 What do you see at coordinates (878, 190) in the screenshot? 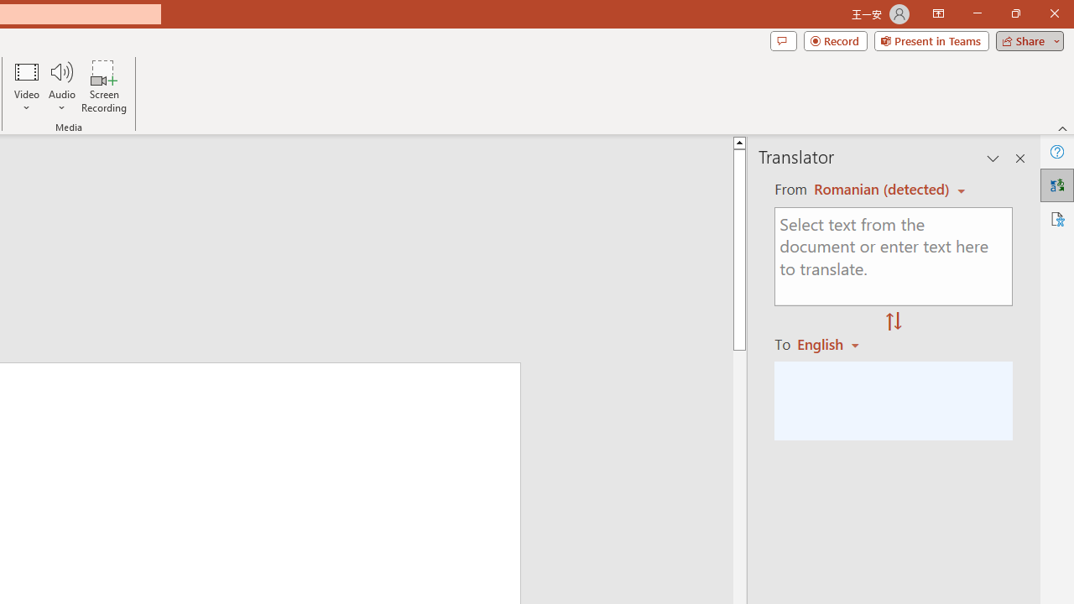
I see `Romanian (detected)` at bounding box center [878, 190].